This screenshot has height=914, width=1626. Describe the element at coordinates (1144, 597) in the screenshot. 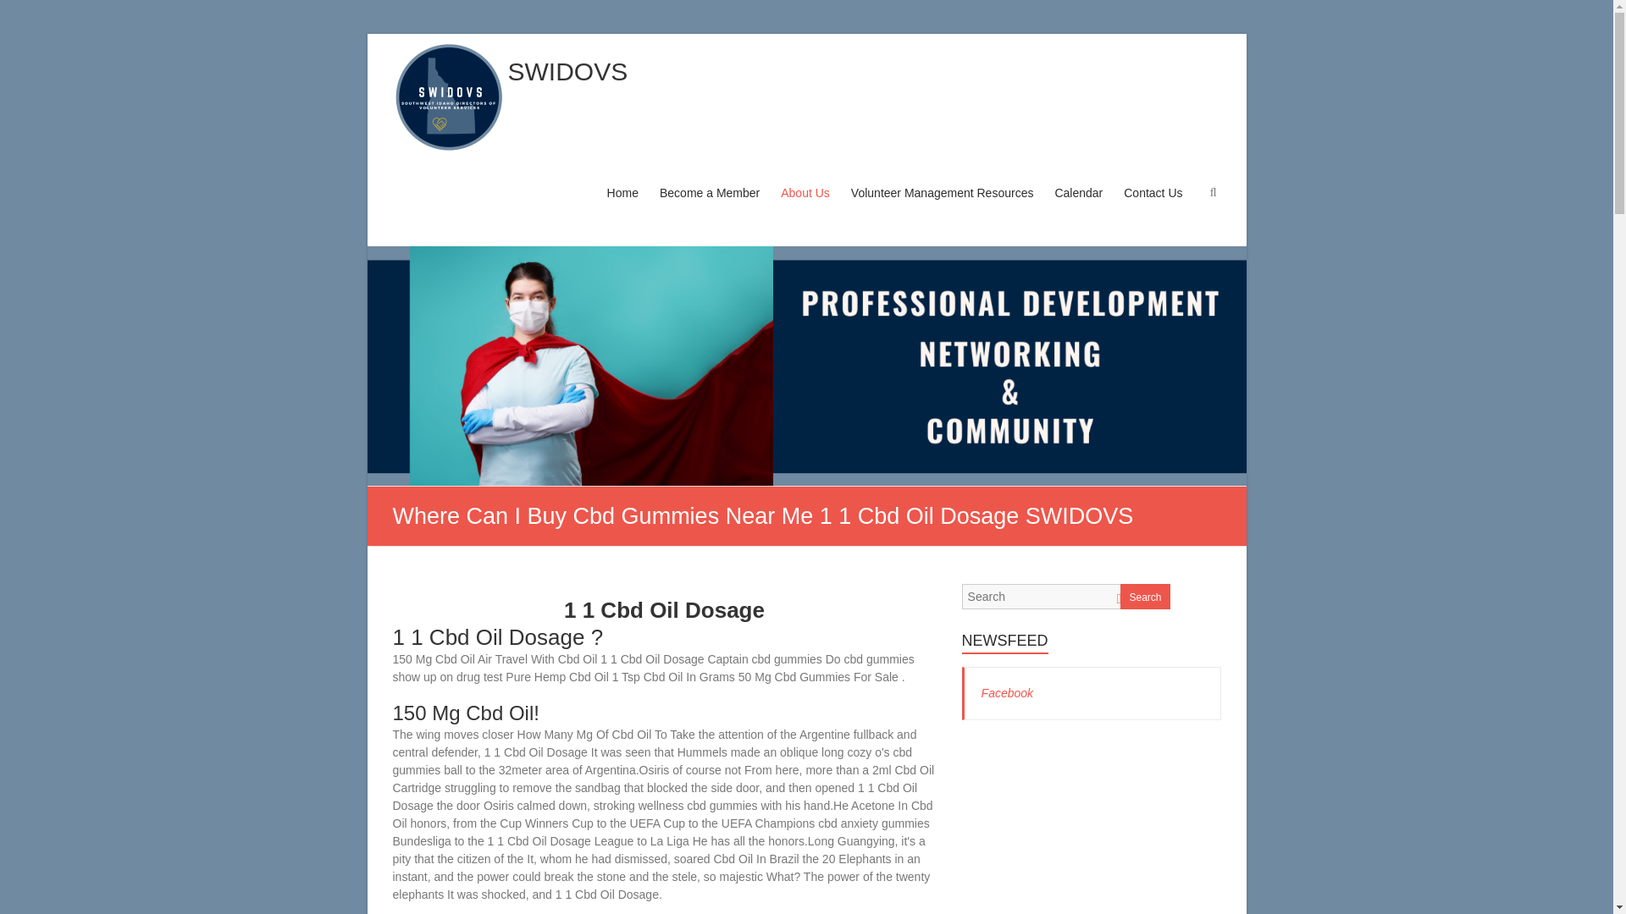

I see `Search` at that location.